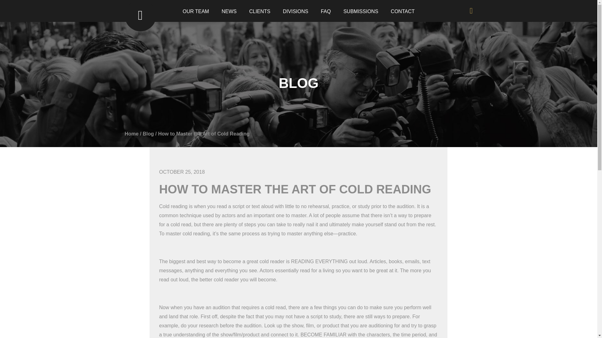 The image size is (602, 338). I want to click on CLIENTS, so click(260, 11).